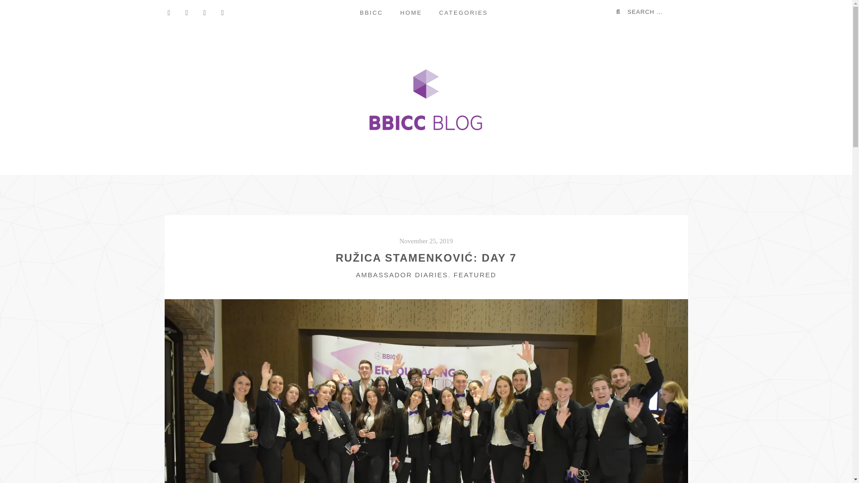  What do you see at coordinates (371, 13) in the screenshot?
I see `BBICC` at bounding box center [371, 13].